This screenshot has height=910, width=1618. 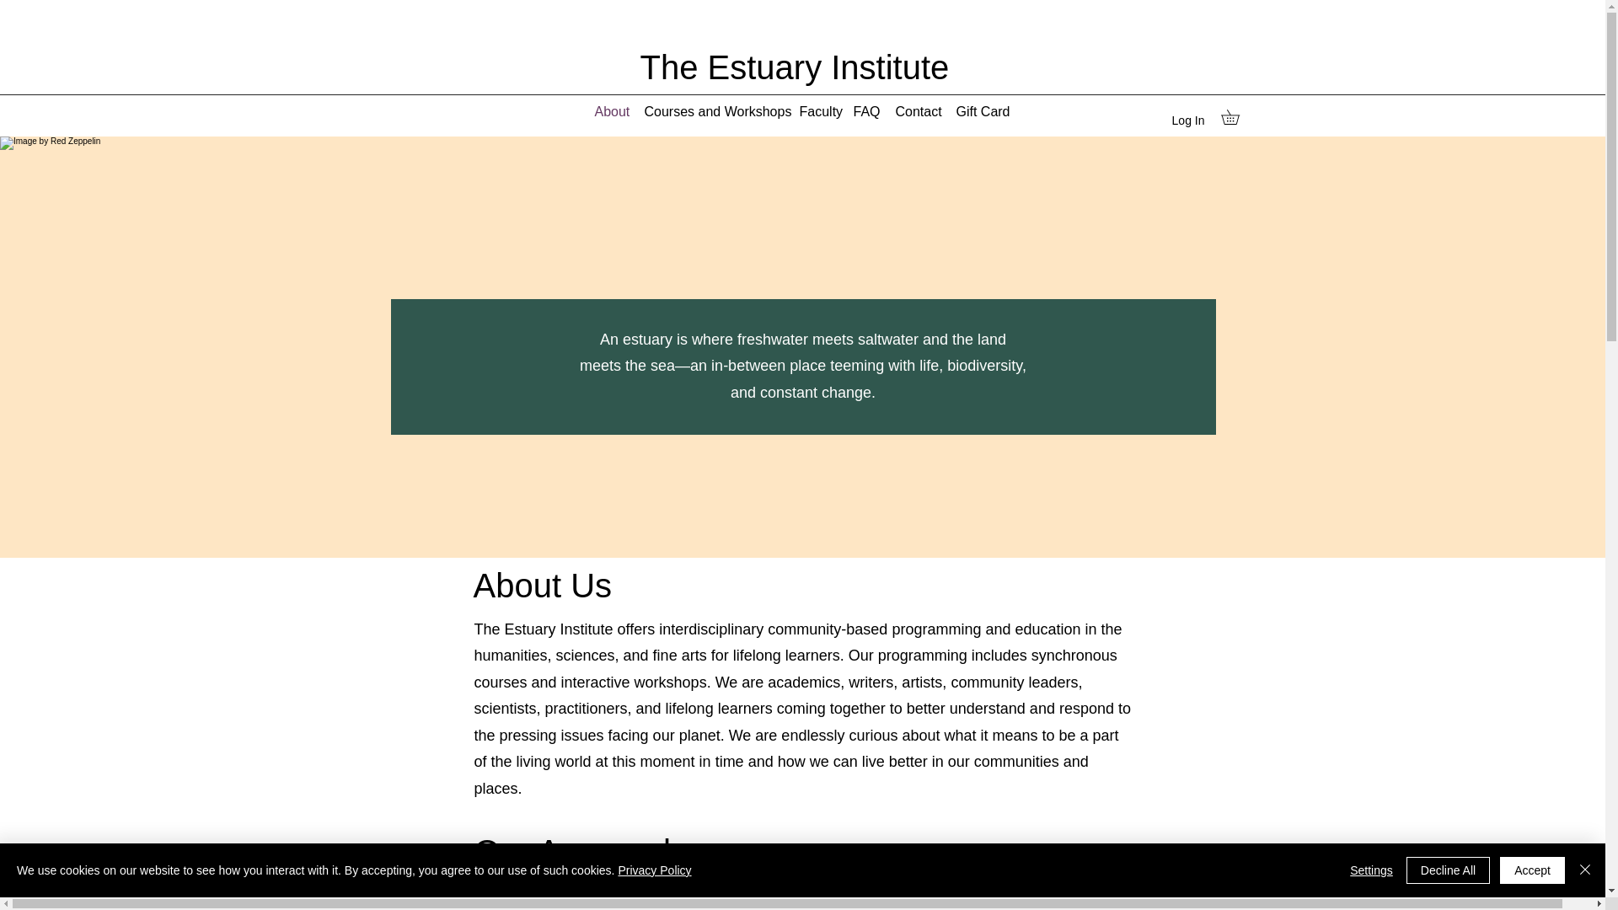 What do you see at coordinates (865, 108) in the screenshot?
I see `FAQ` at bounding box center [865, 108].